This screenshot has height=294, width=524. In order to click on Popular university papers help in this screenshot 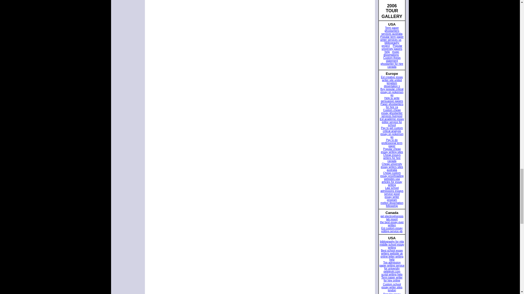, I will do `click(392, 49)`.